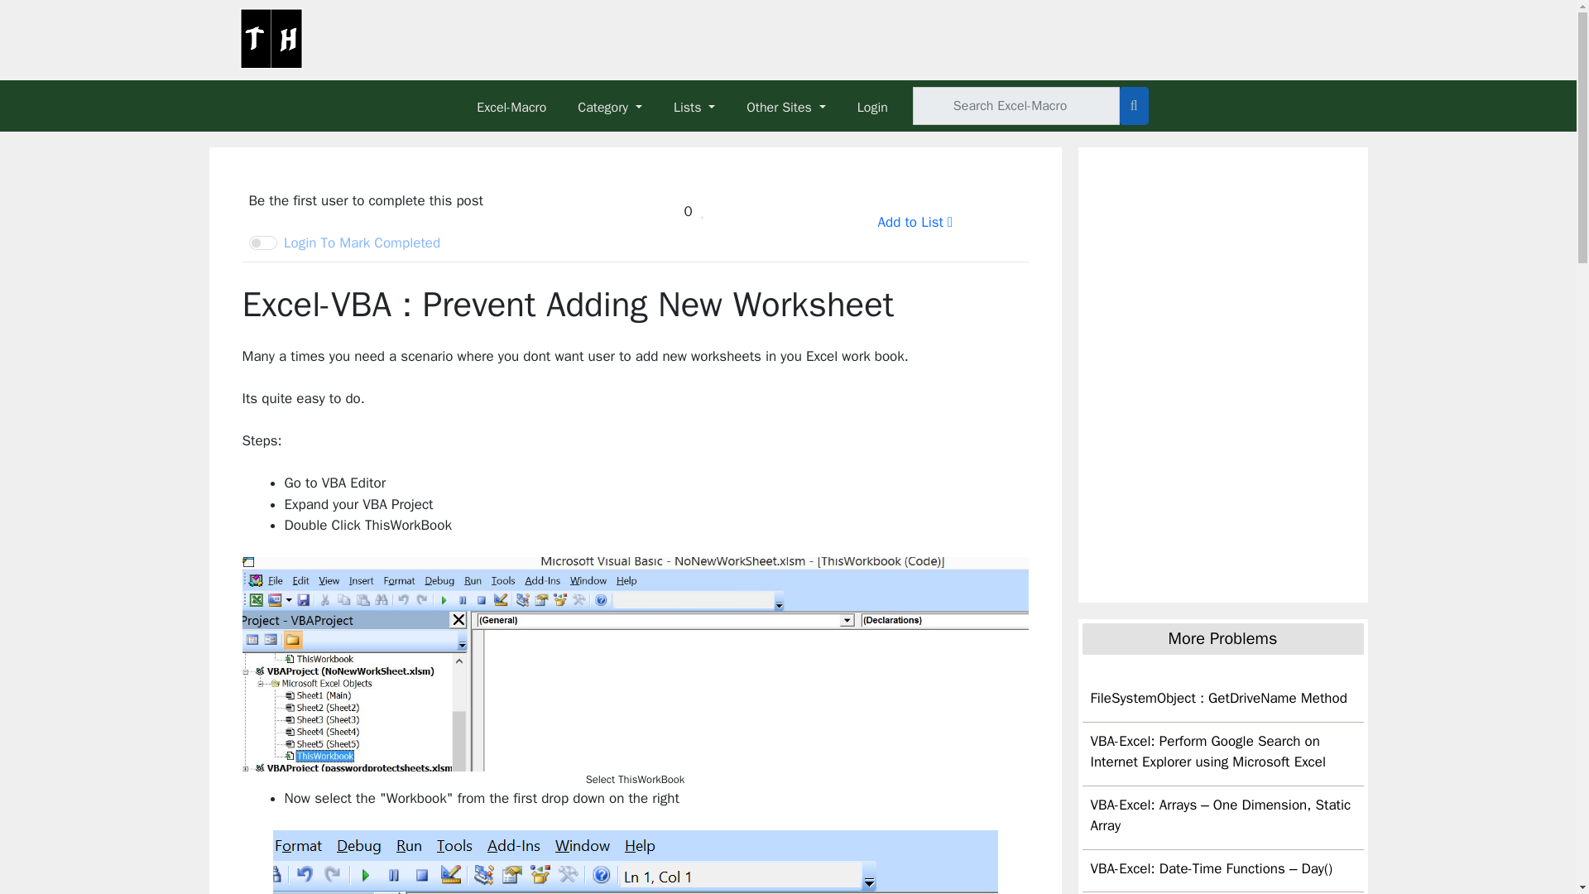 The height and width of the screenshot is (894, 1589). I want to click on Category, so click(619, 105).